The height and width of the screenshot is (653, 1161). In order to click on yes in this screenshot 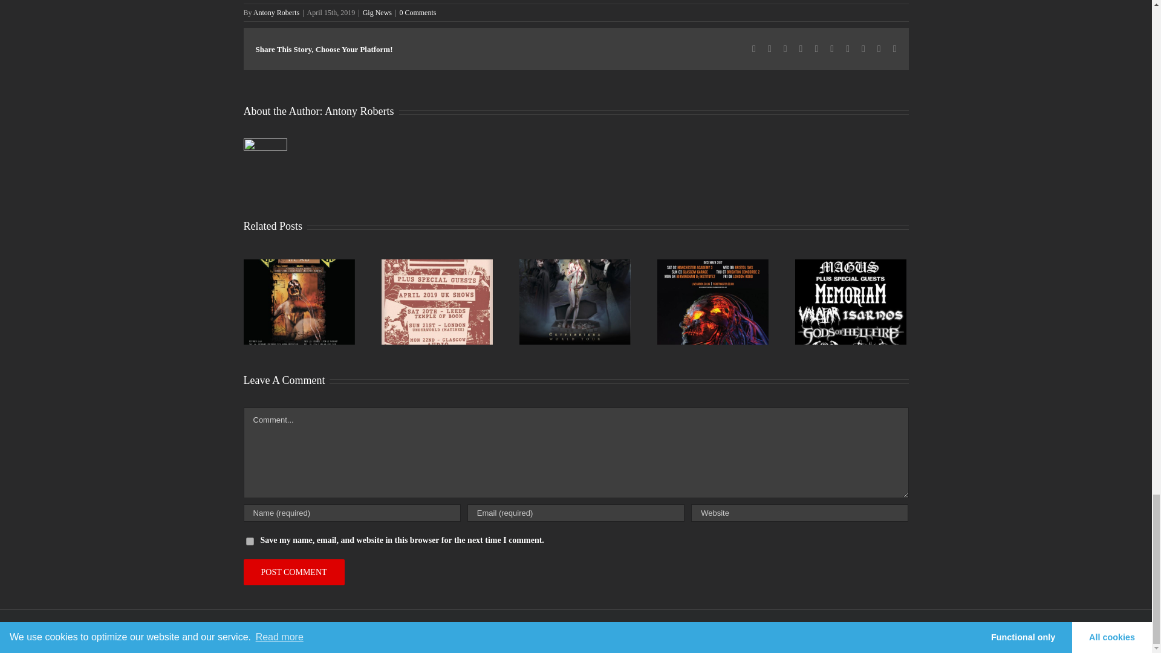, I will do `click(249, 541)`.